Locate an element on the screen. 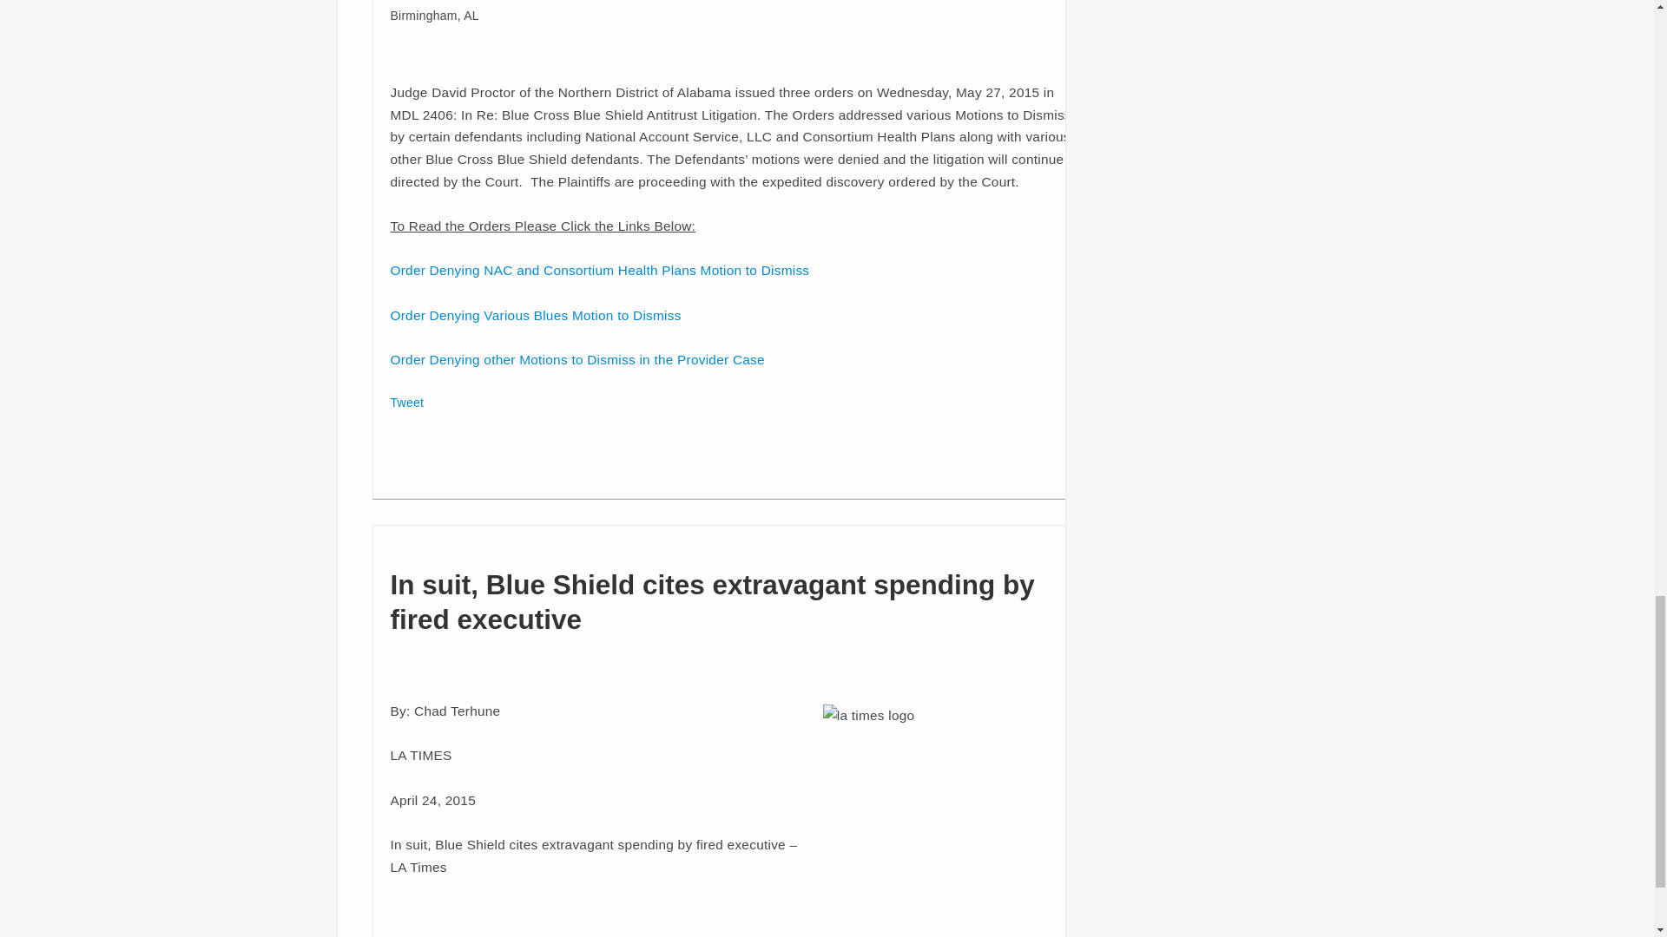 The image size is (1667, 937). Order Denying other Motions to Dismiss in the Provider Case is located at coordinates (577, 359).